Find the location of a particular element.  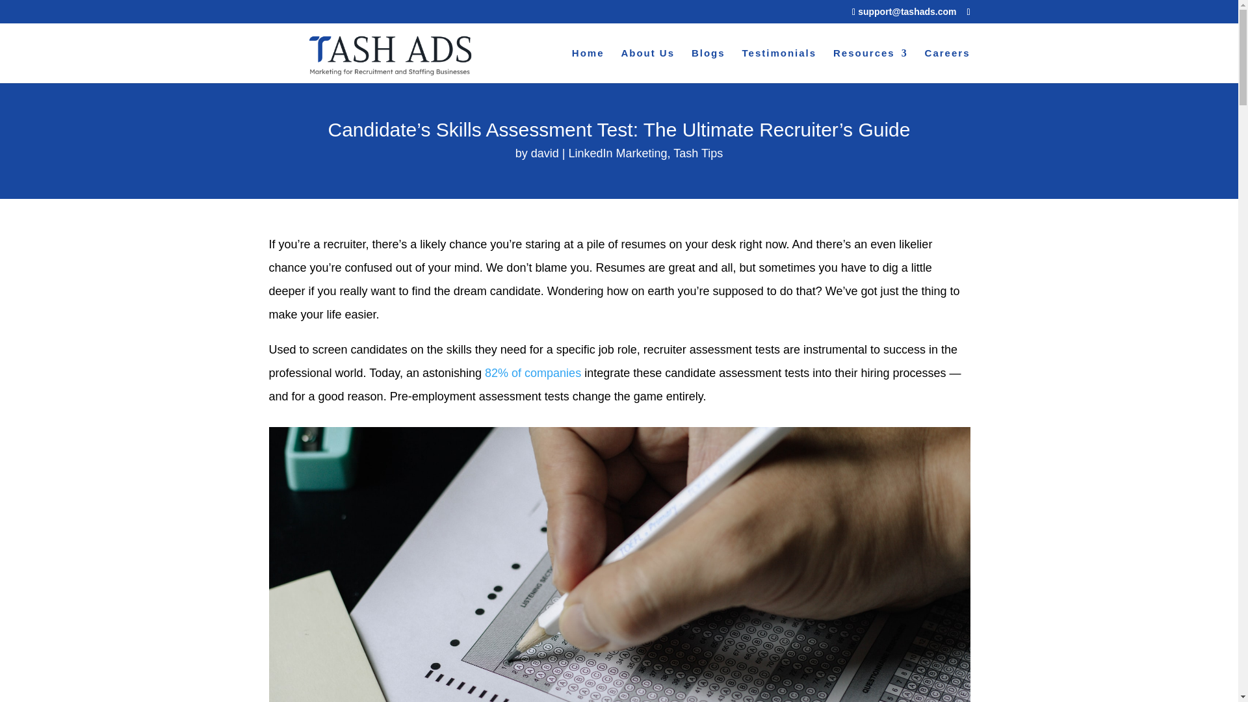

Testimonials is located at coordinates (780, 66).